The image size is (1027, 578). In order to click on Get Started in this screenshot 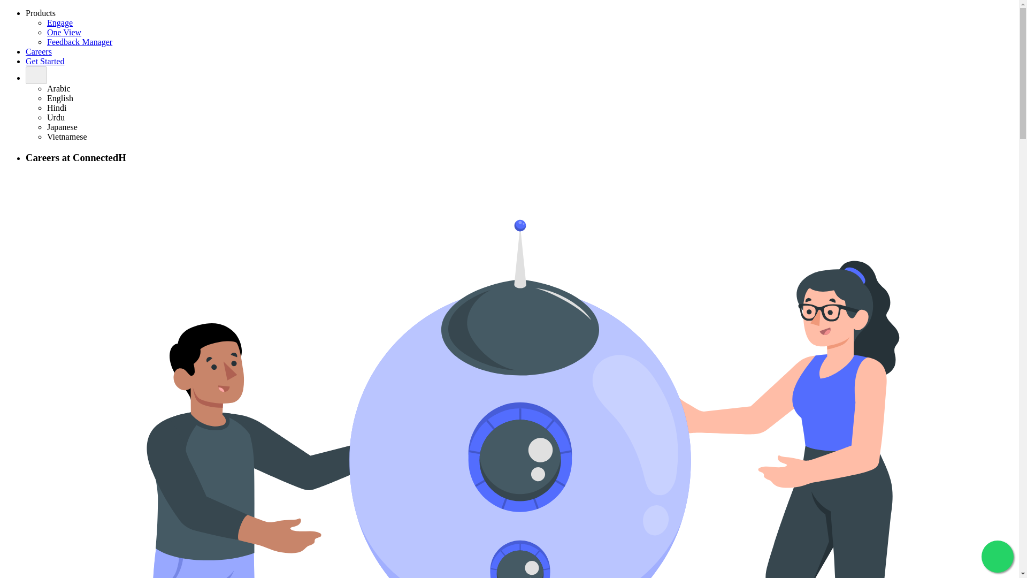, I will do `click(45, 61)`.